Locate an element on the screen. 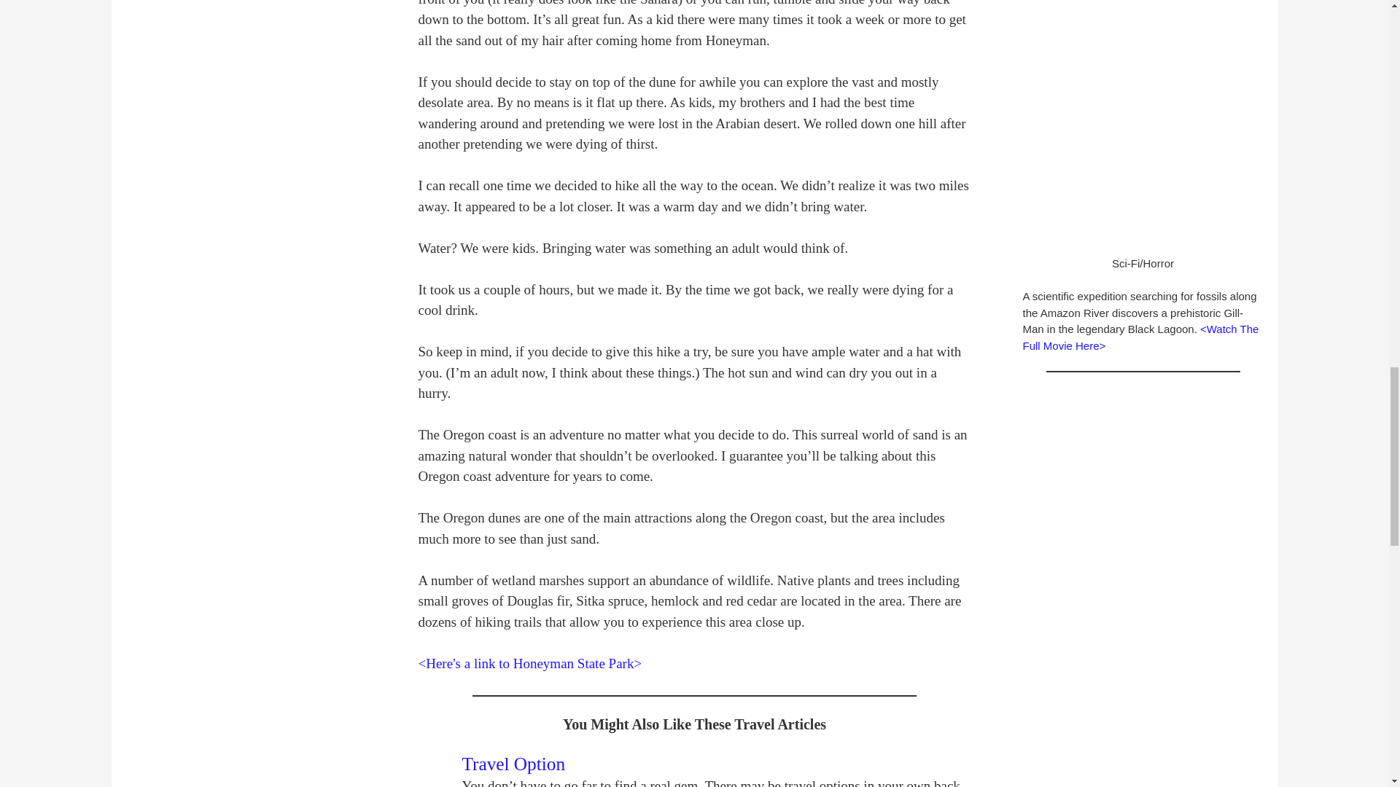  Travel Option is located at coordinates (513, 763).